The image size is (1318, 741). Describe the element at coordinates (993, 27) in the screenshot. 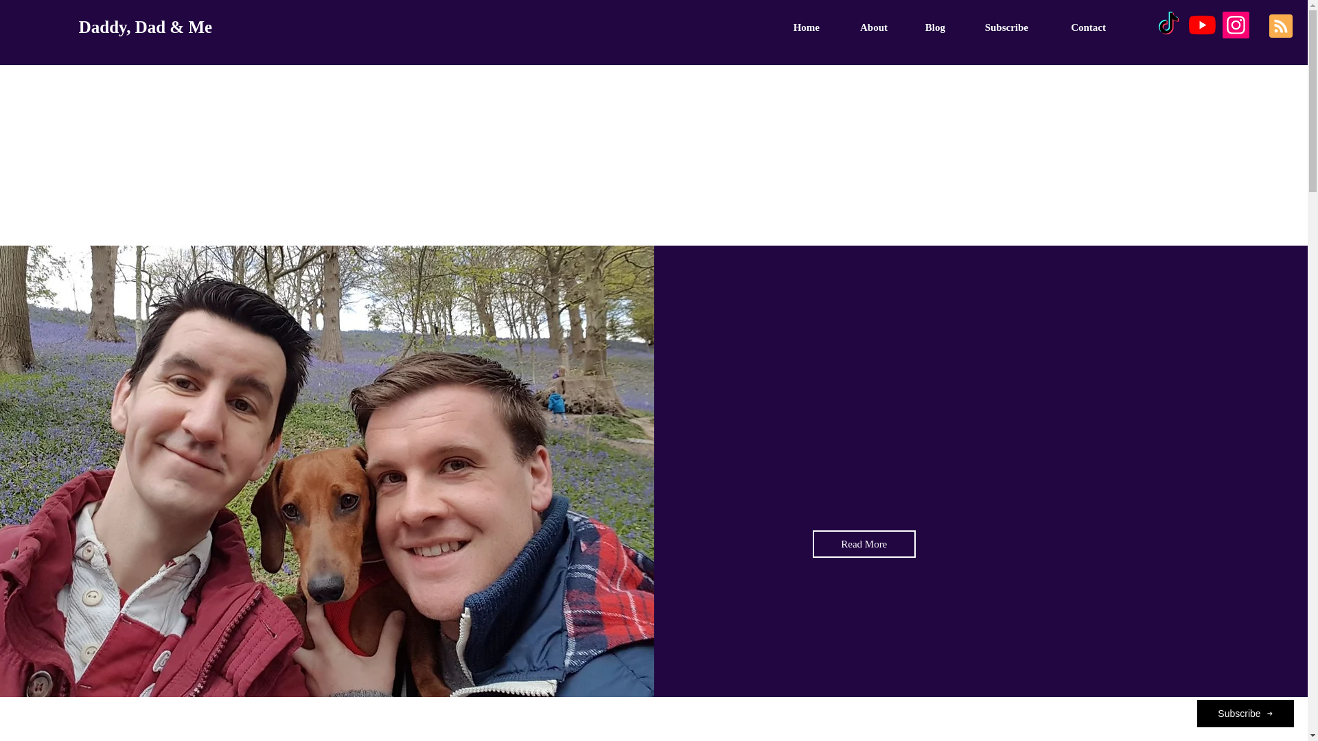

I see `Subscribe` at that location.